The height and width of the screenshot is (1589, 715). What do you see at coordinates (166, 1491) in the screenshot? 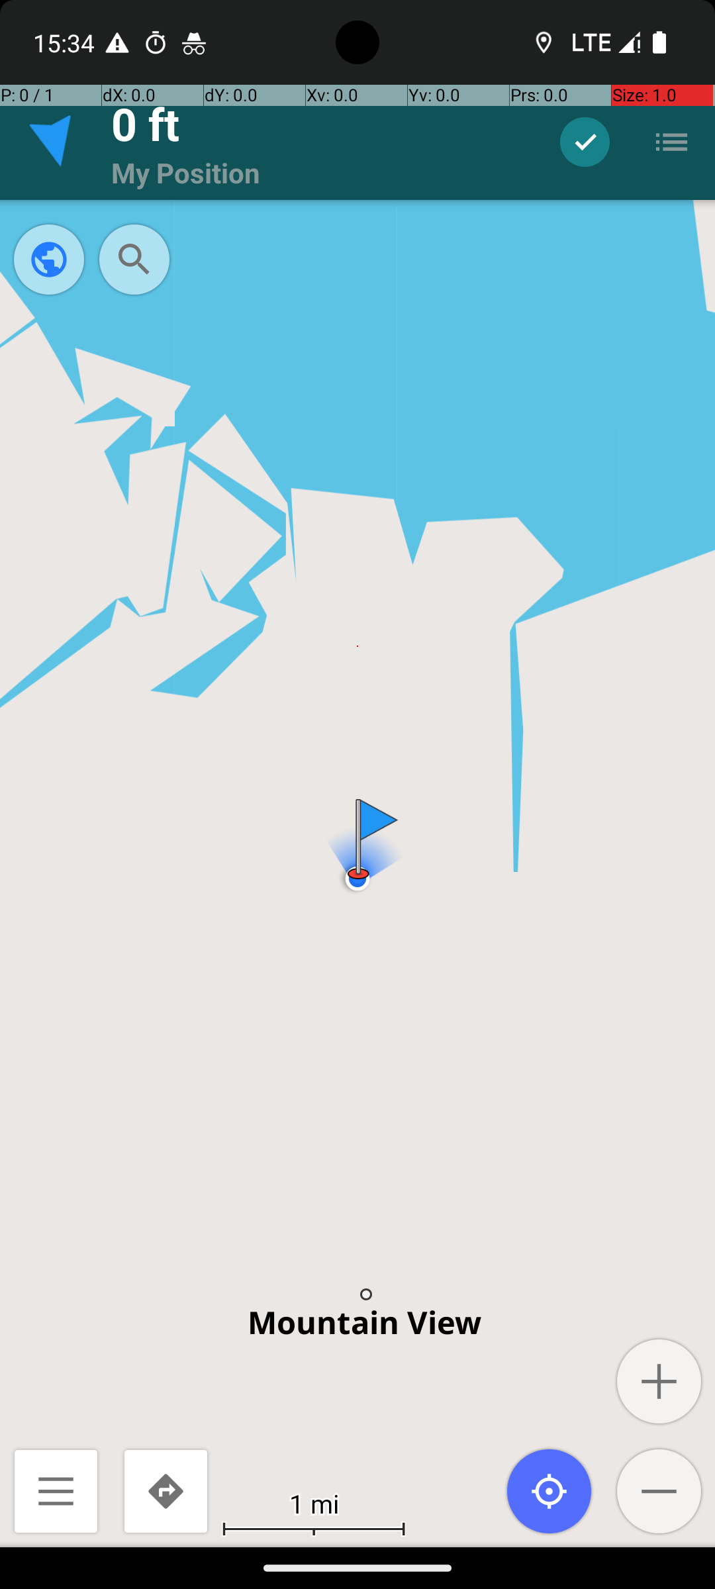
I see `Route` at bounding box center [166, 1491].